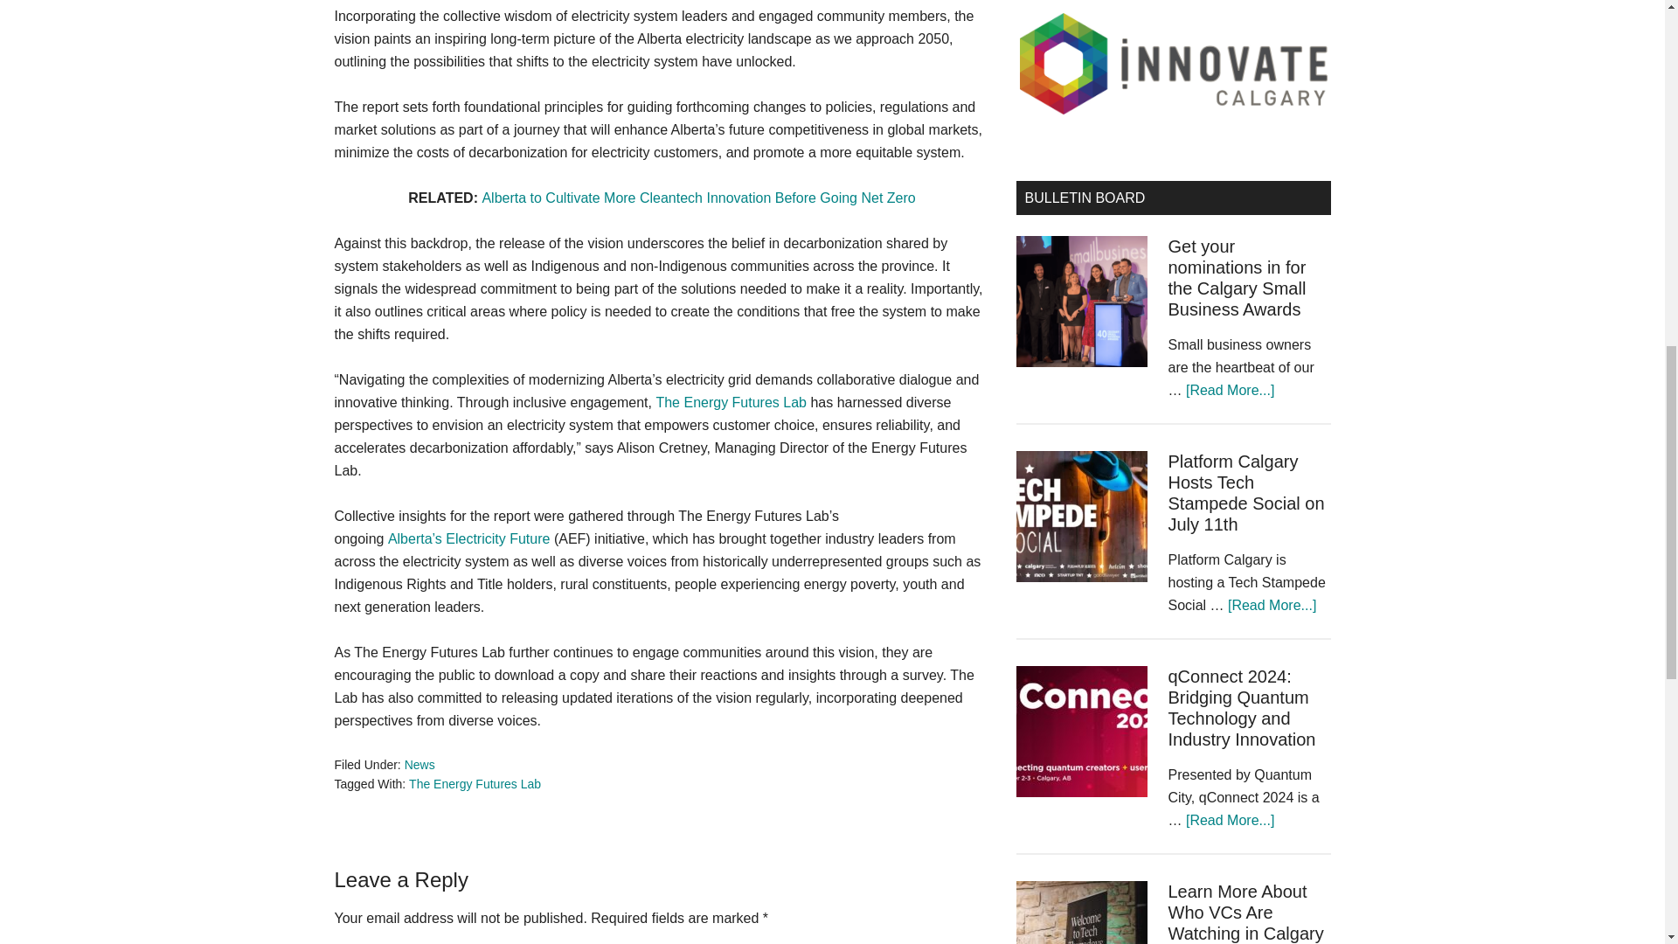 This screenshot has width=1678, height=944. I want to click on News, so click(419, 765).